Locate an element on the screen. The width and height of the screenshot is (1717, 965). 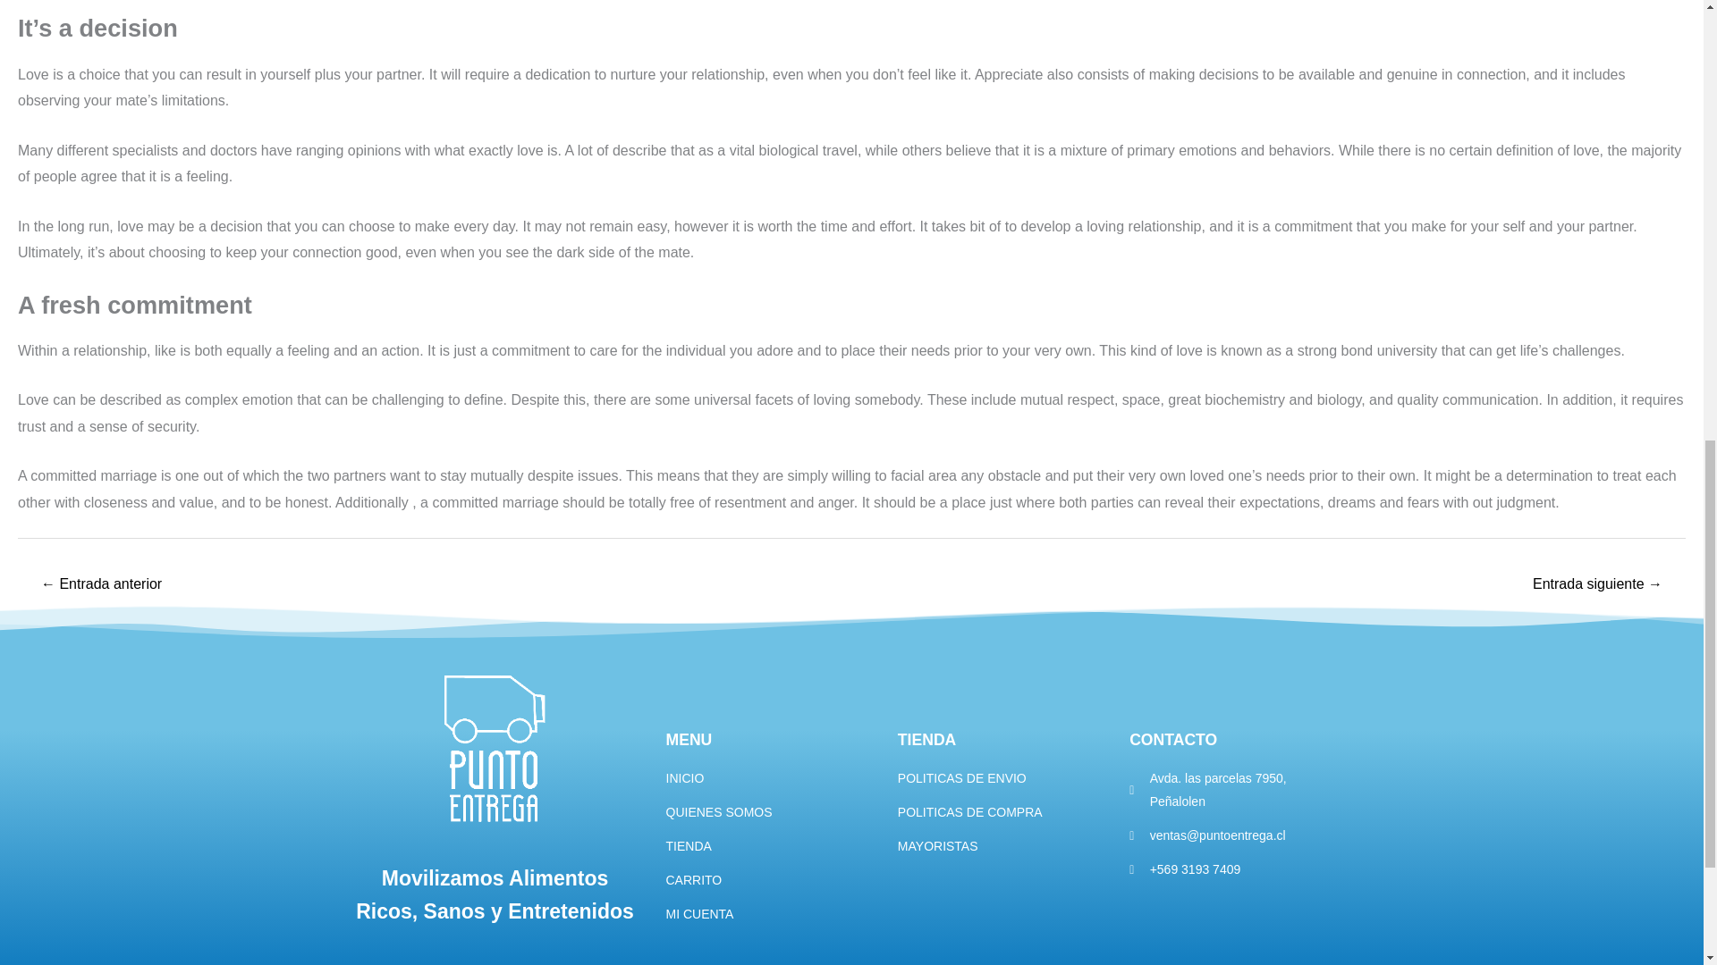
TIENDA is located at coordinates (773, 847).